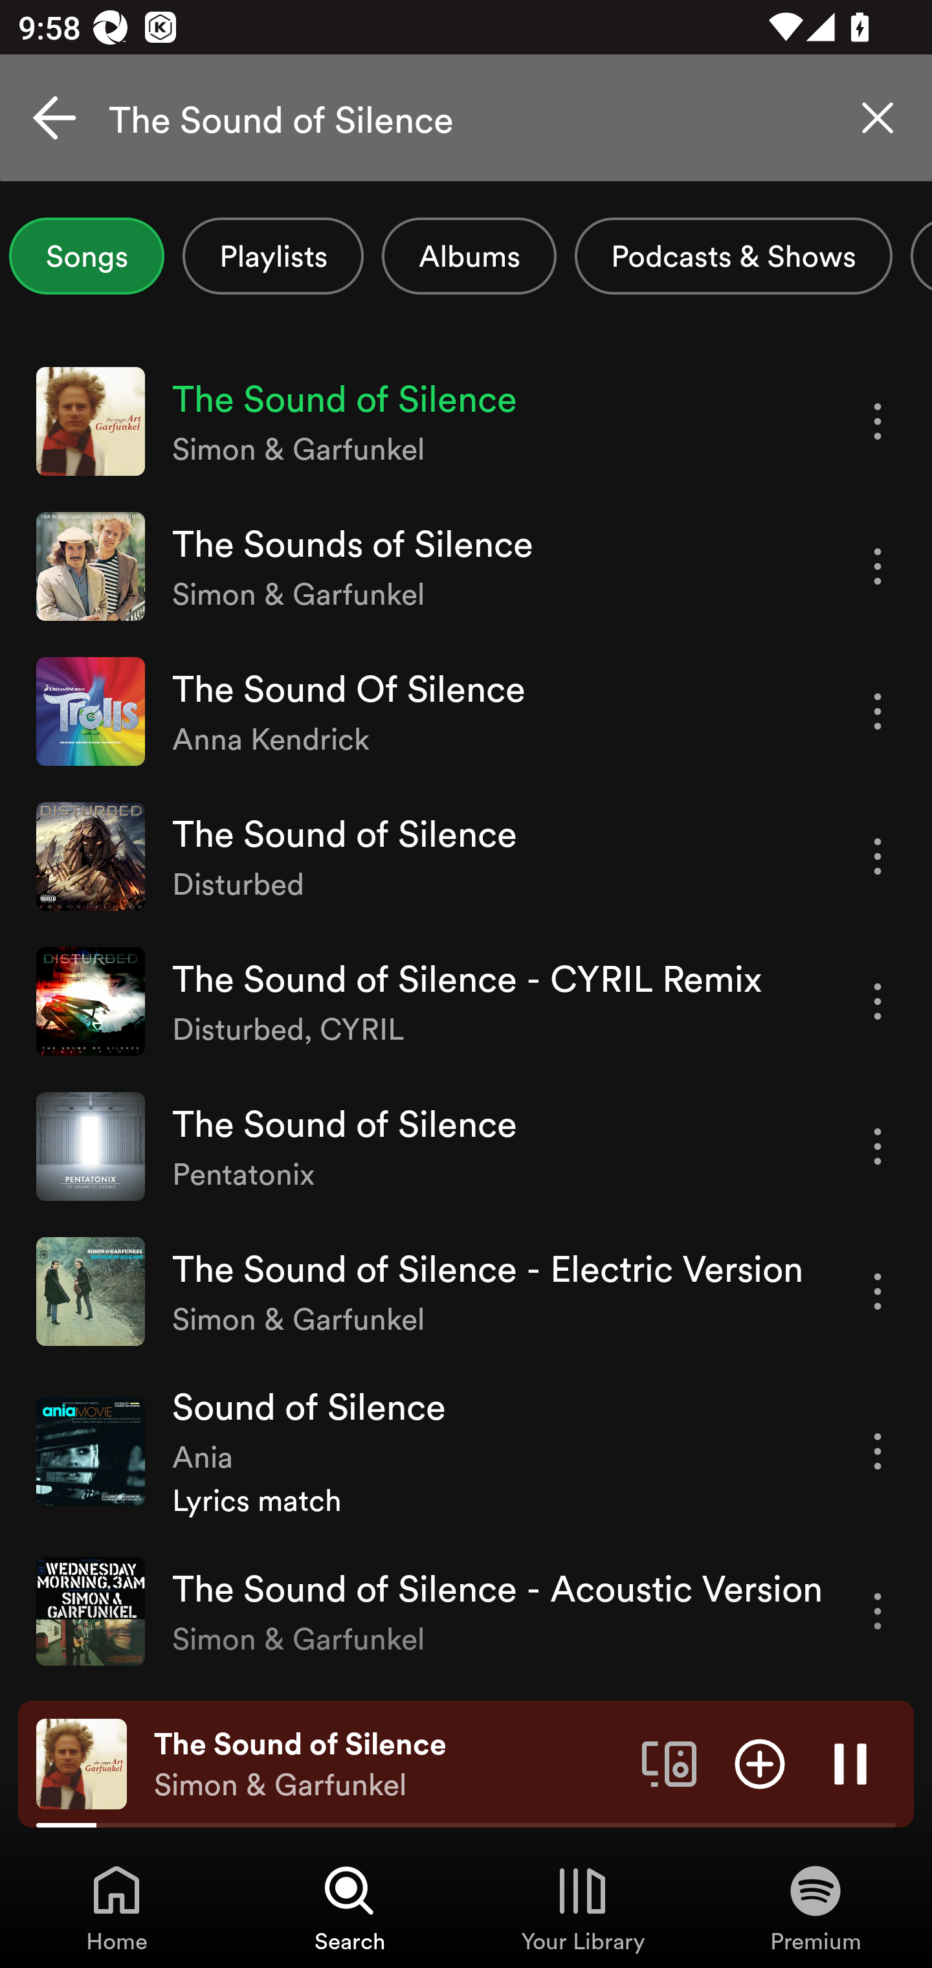  I want to click on More options for song The Sound Of Silence, so click(878, 711).